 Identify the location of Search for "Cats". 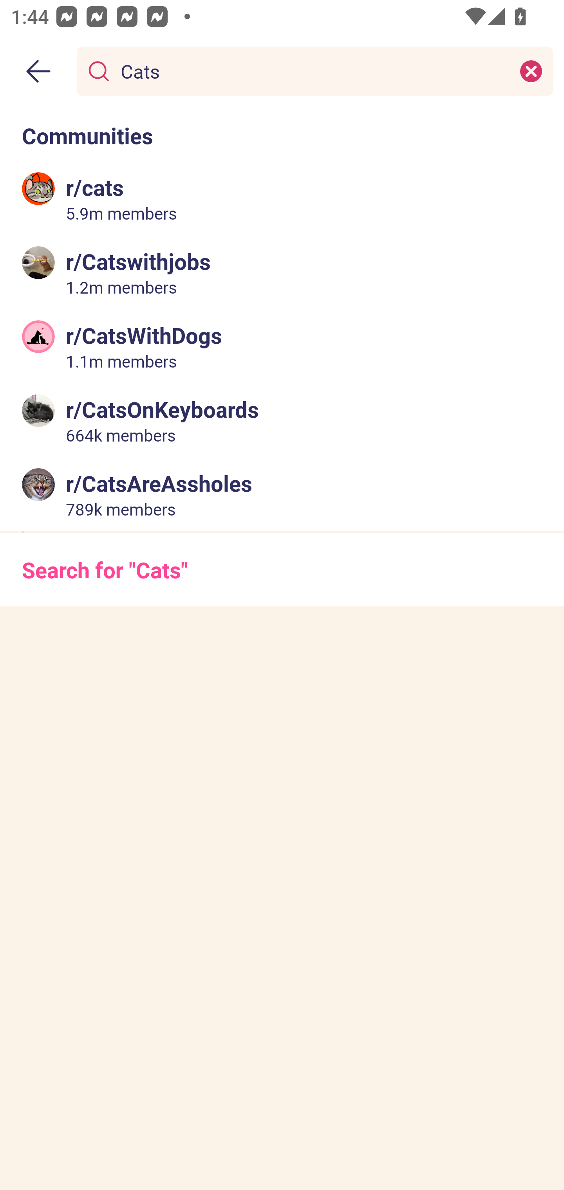
(282, 570).